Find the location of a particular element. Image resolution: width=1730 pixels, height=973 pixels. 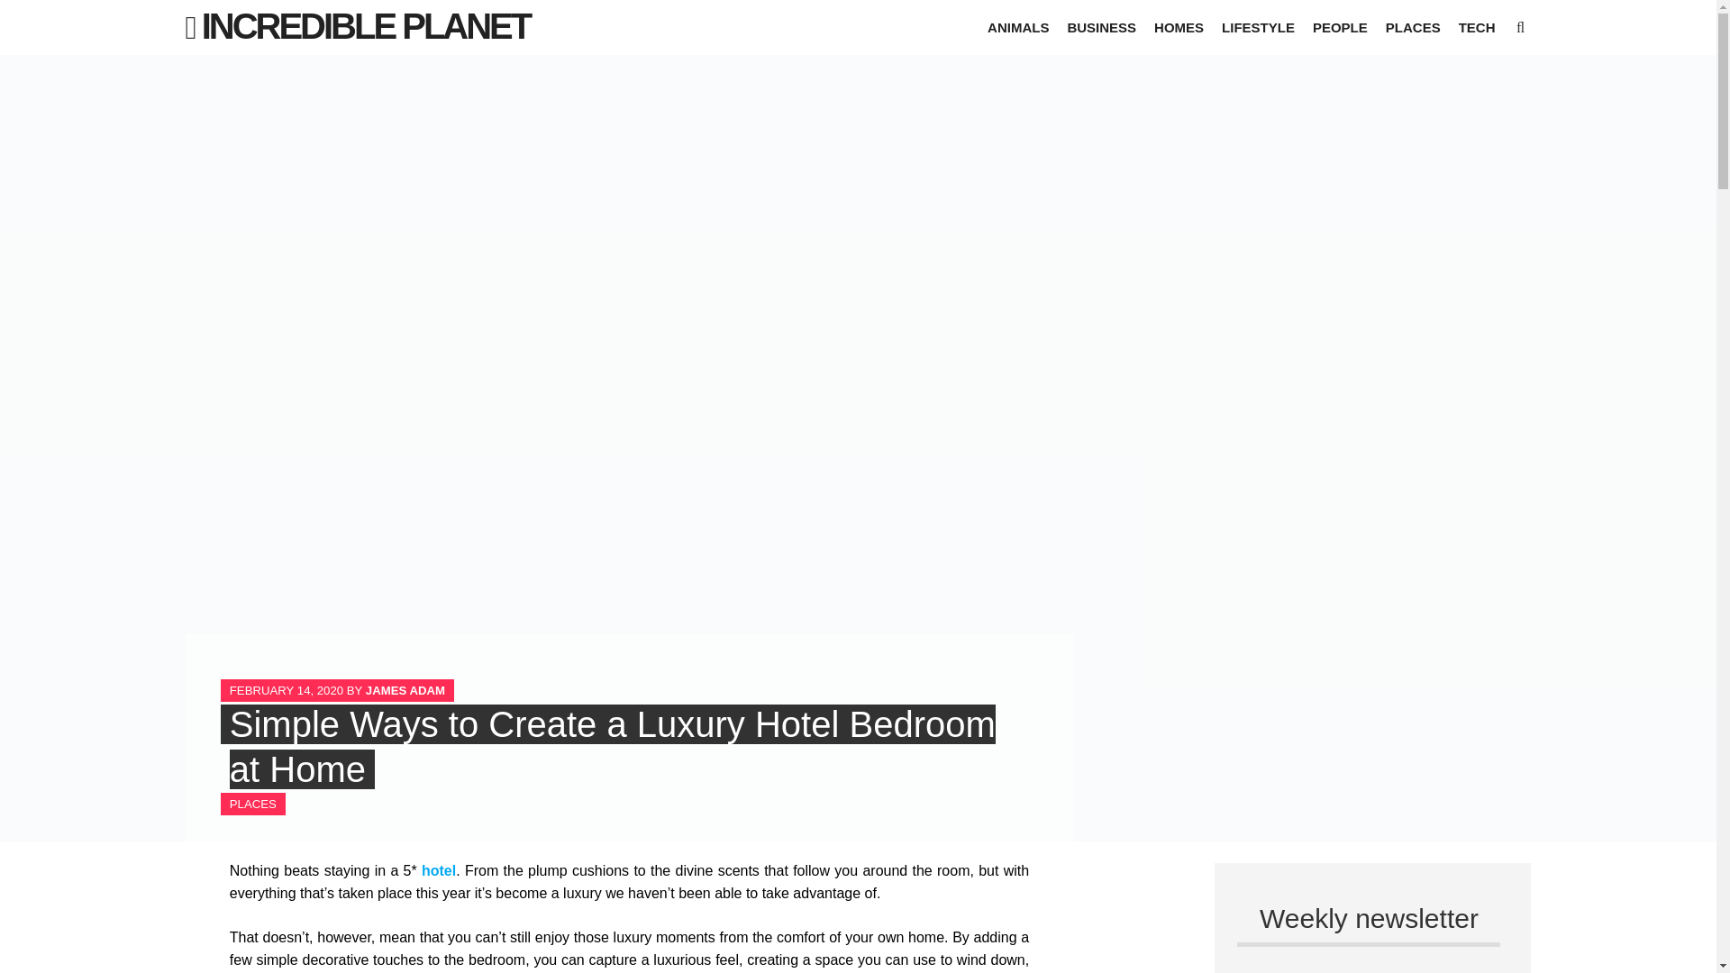

PEOPLE is located at coordinates (1341, 27).